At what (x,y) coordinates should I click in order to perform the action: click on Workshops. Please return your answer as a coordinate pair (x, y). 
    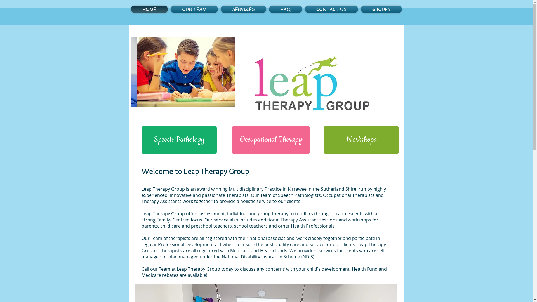
    Looking at the image, I should click on (361, 140).